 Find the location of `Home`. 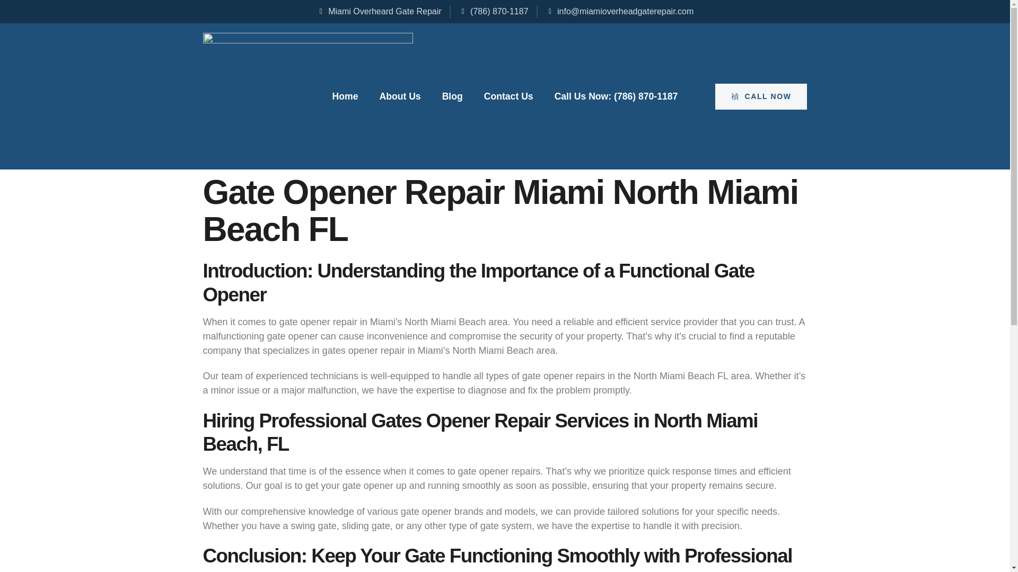

Home is located at coordinates (345, 96).